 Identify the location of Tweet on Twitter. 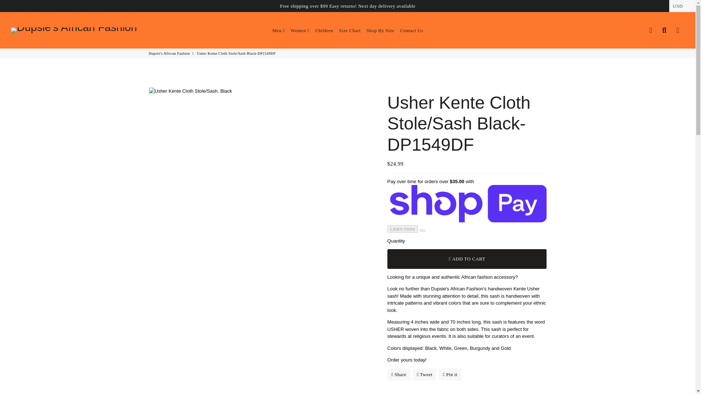
(425, 374).